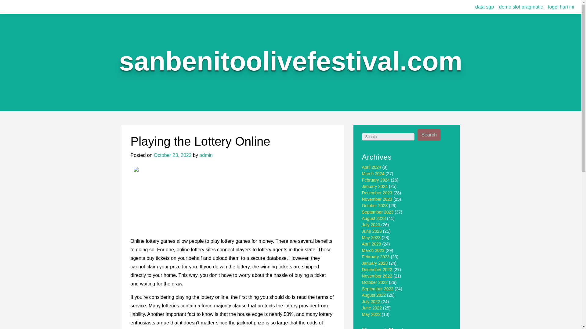 This screenshot has height=329, width=586. What do you see at coordinates (374, 295) in the screenshot?
I see `August 2022` at bounding box center [374, 295].